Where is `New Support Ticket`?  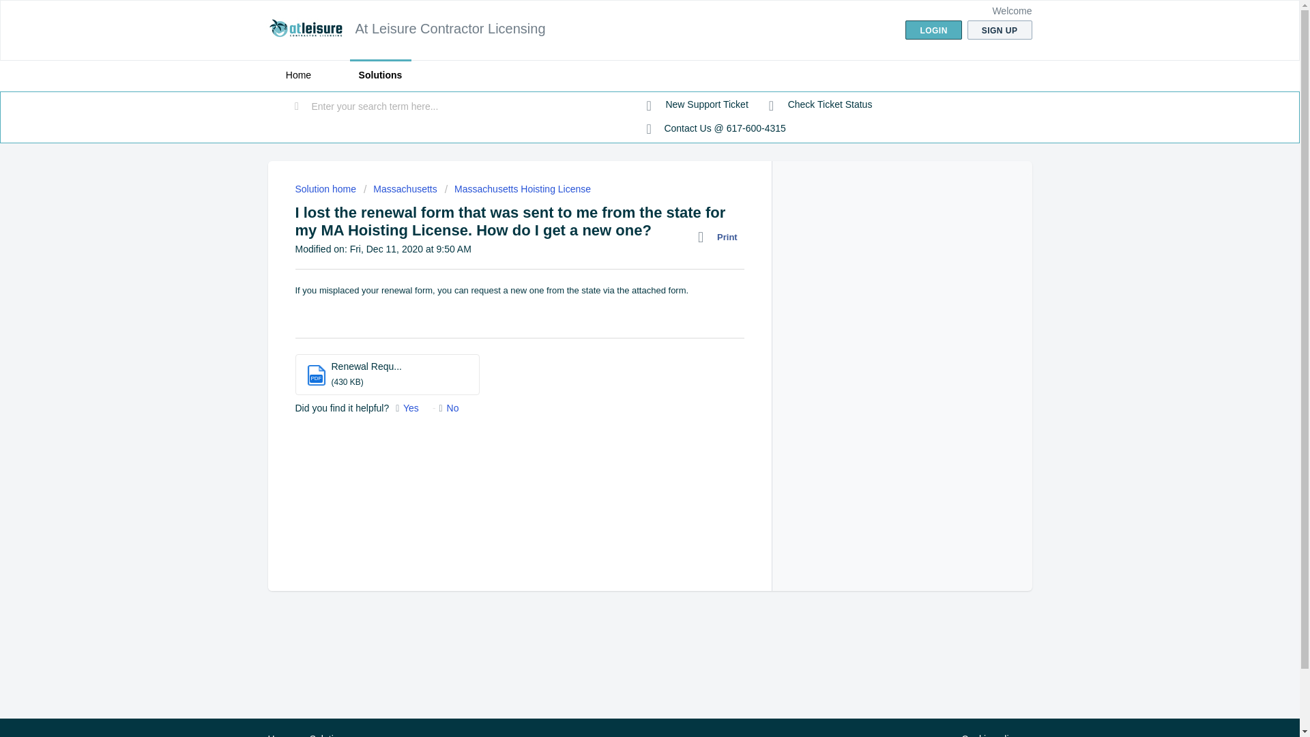 New Support Ticket is located at coordinates (697, 105).